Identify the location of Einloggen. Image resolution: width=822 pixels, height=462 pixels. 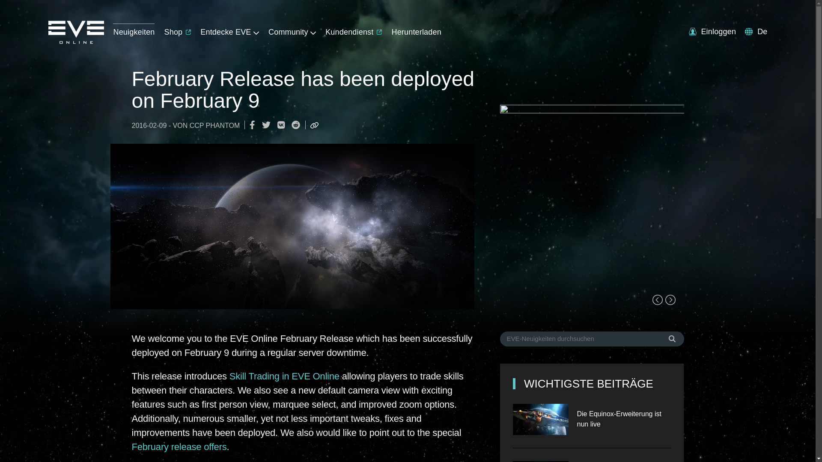
(712, 32).